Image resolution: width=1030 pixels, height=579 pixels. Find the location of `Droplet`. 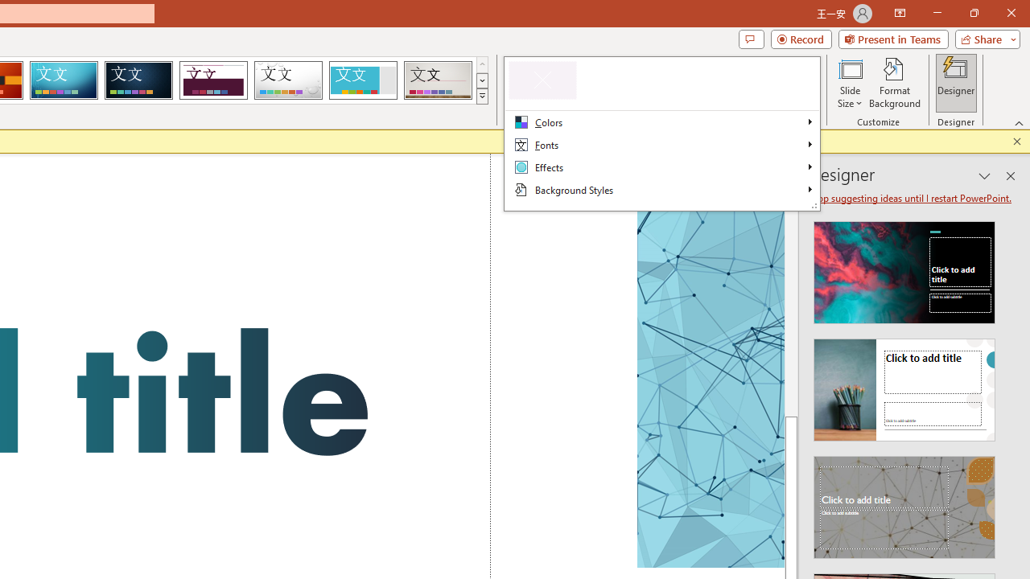

Droplet is located at coordinates (288, 80).